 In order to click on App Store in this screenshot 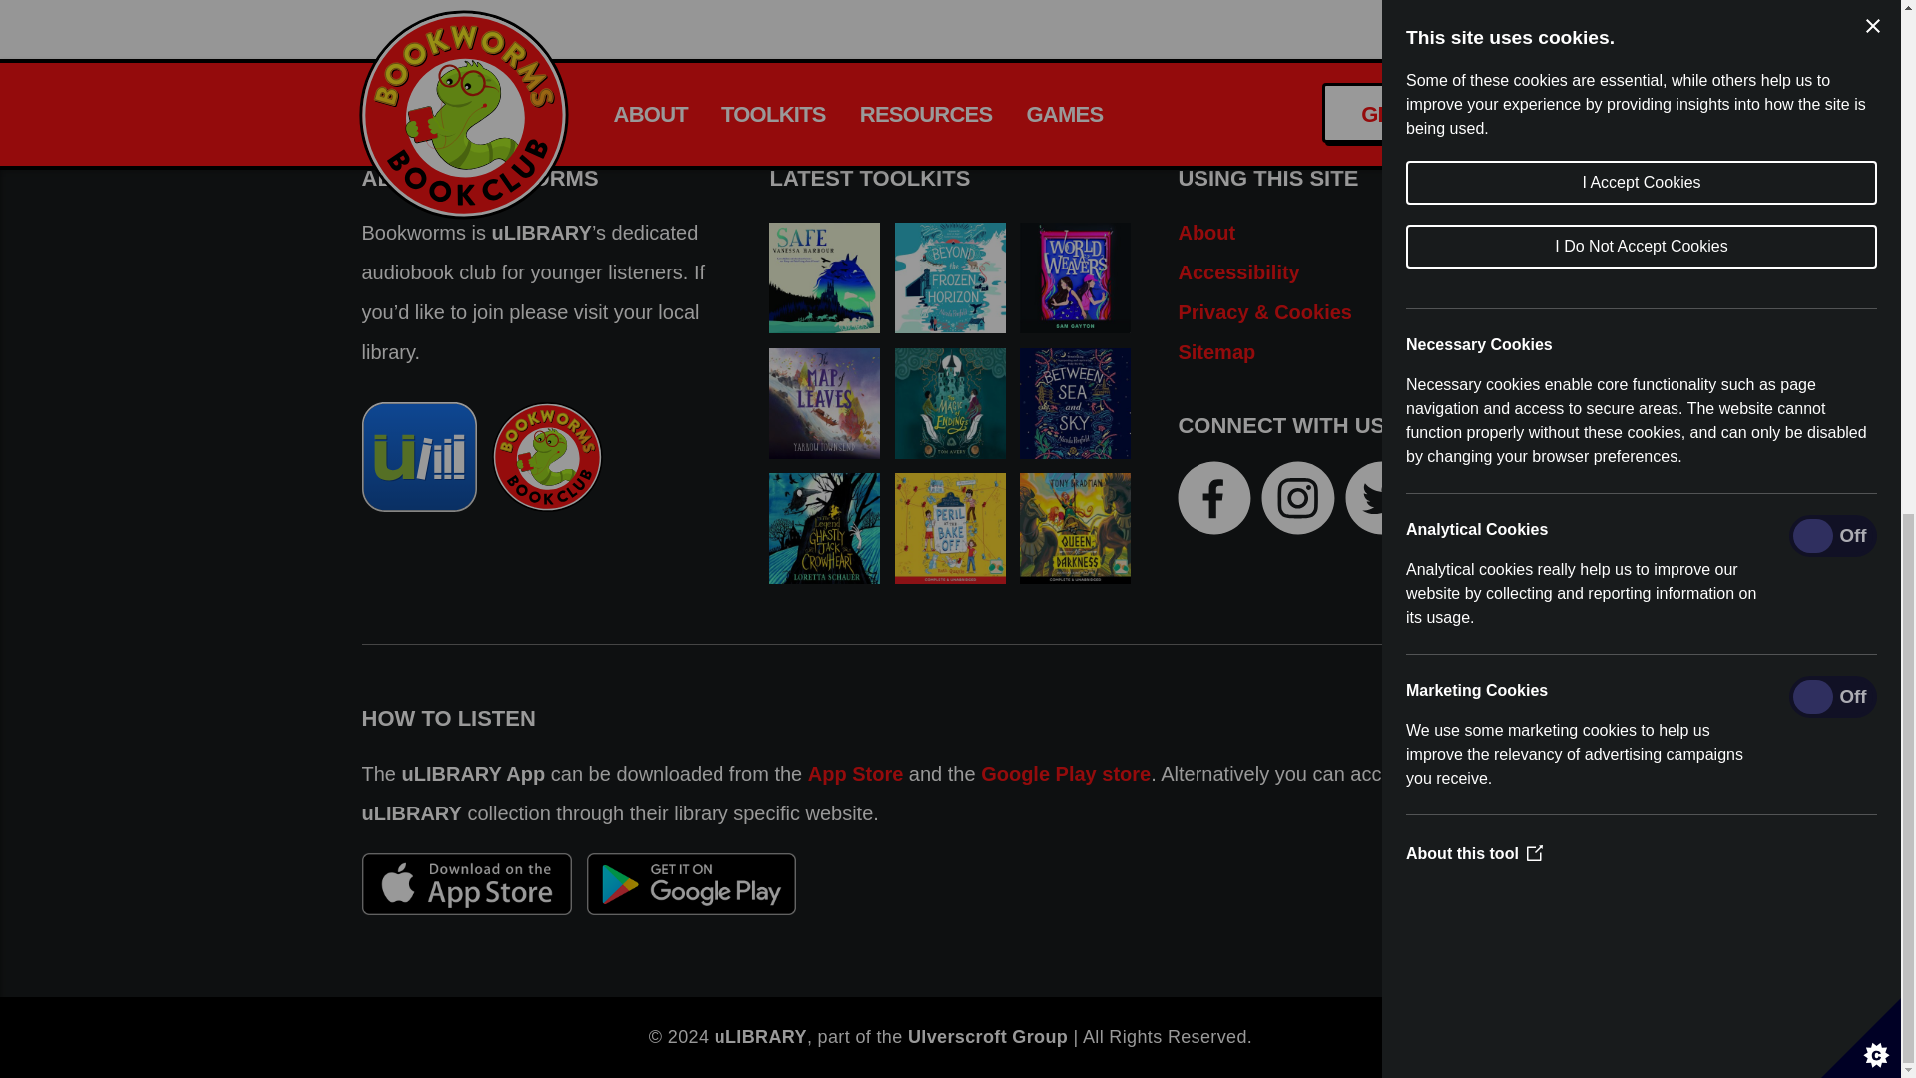, I will do `click(856, 773)`.